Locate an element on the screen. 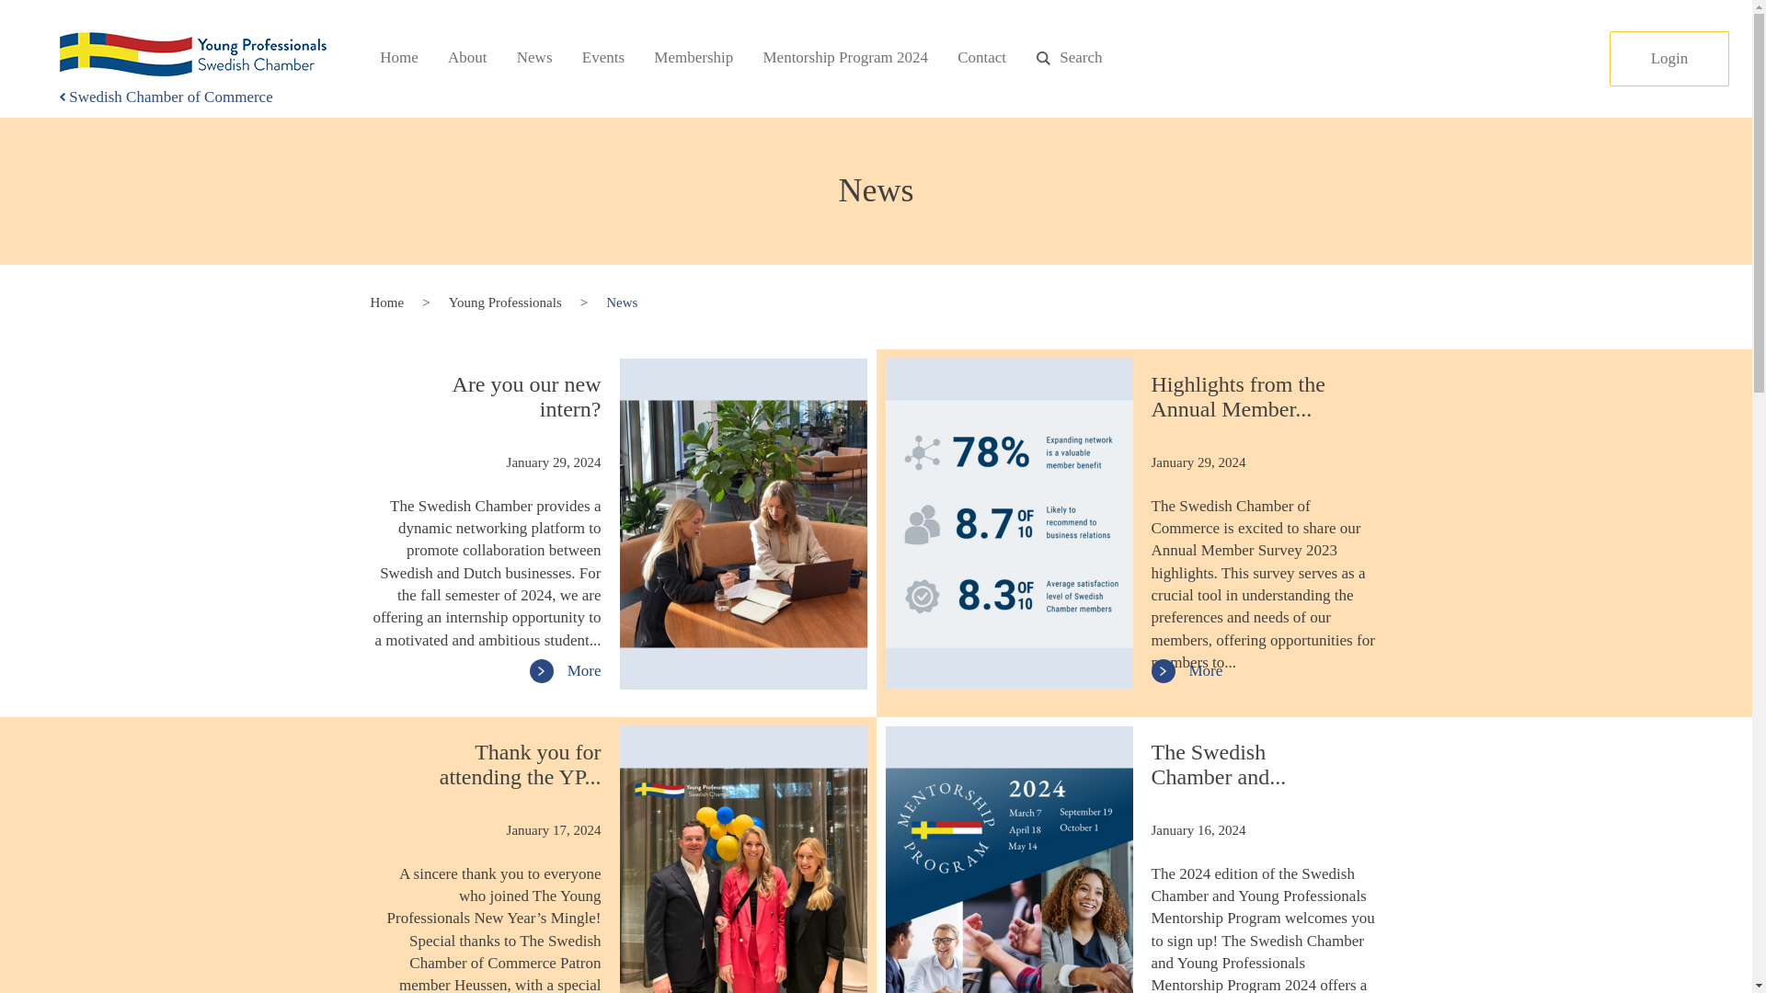 This screenshot has height=993, width=1766. Login is located at coordinates (1669, 58).